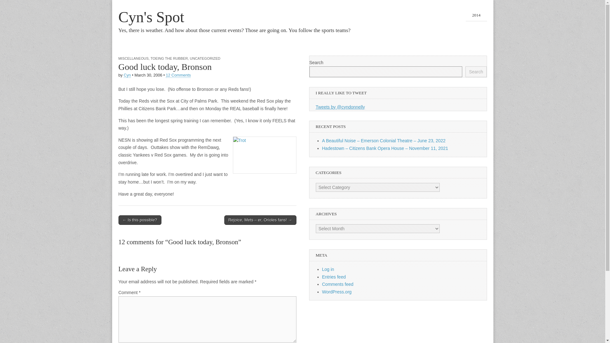 Image resolution: width=610 pixels, height=343 pixels. What do you see at coordinates (127, 76) in the screenshot?
I see `Cyn` at bounding box center [127, 76].